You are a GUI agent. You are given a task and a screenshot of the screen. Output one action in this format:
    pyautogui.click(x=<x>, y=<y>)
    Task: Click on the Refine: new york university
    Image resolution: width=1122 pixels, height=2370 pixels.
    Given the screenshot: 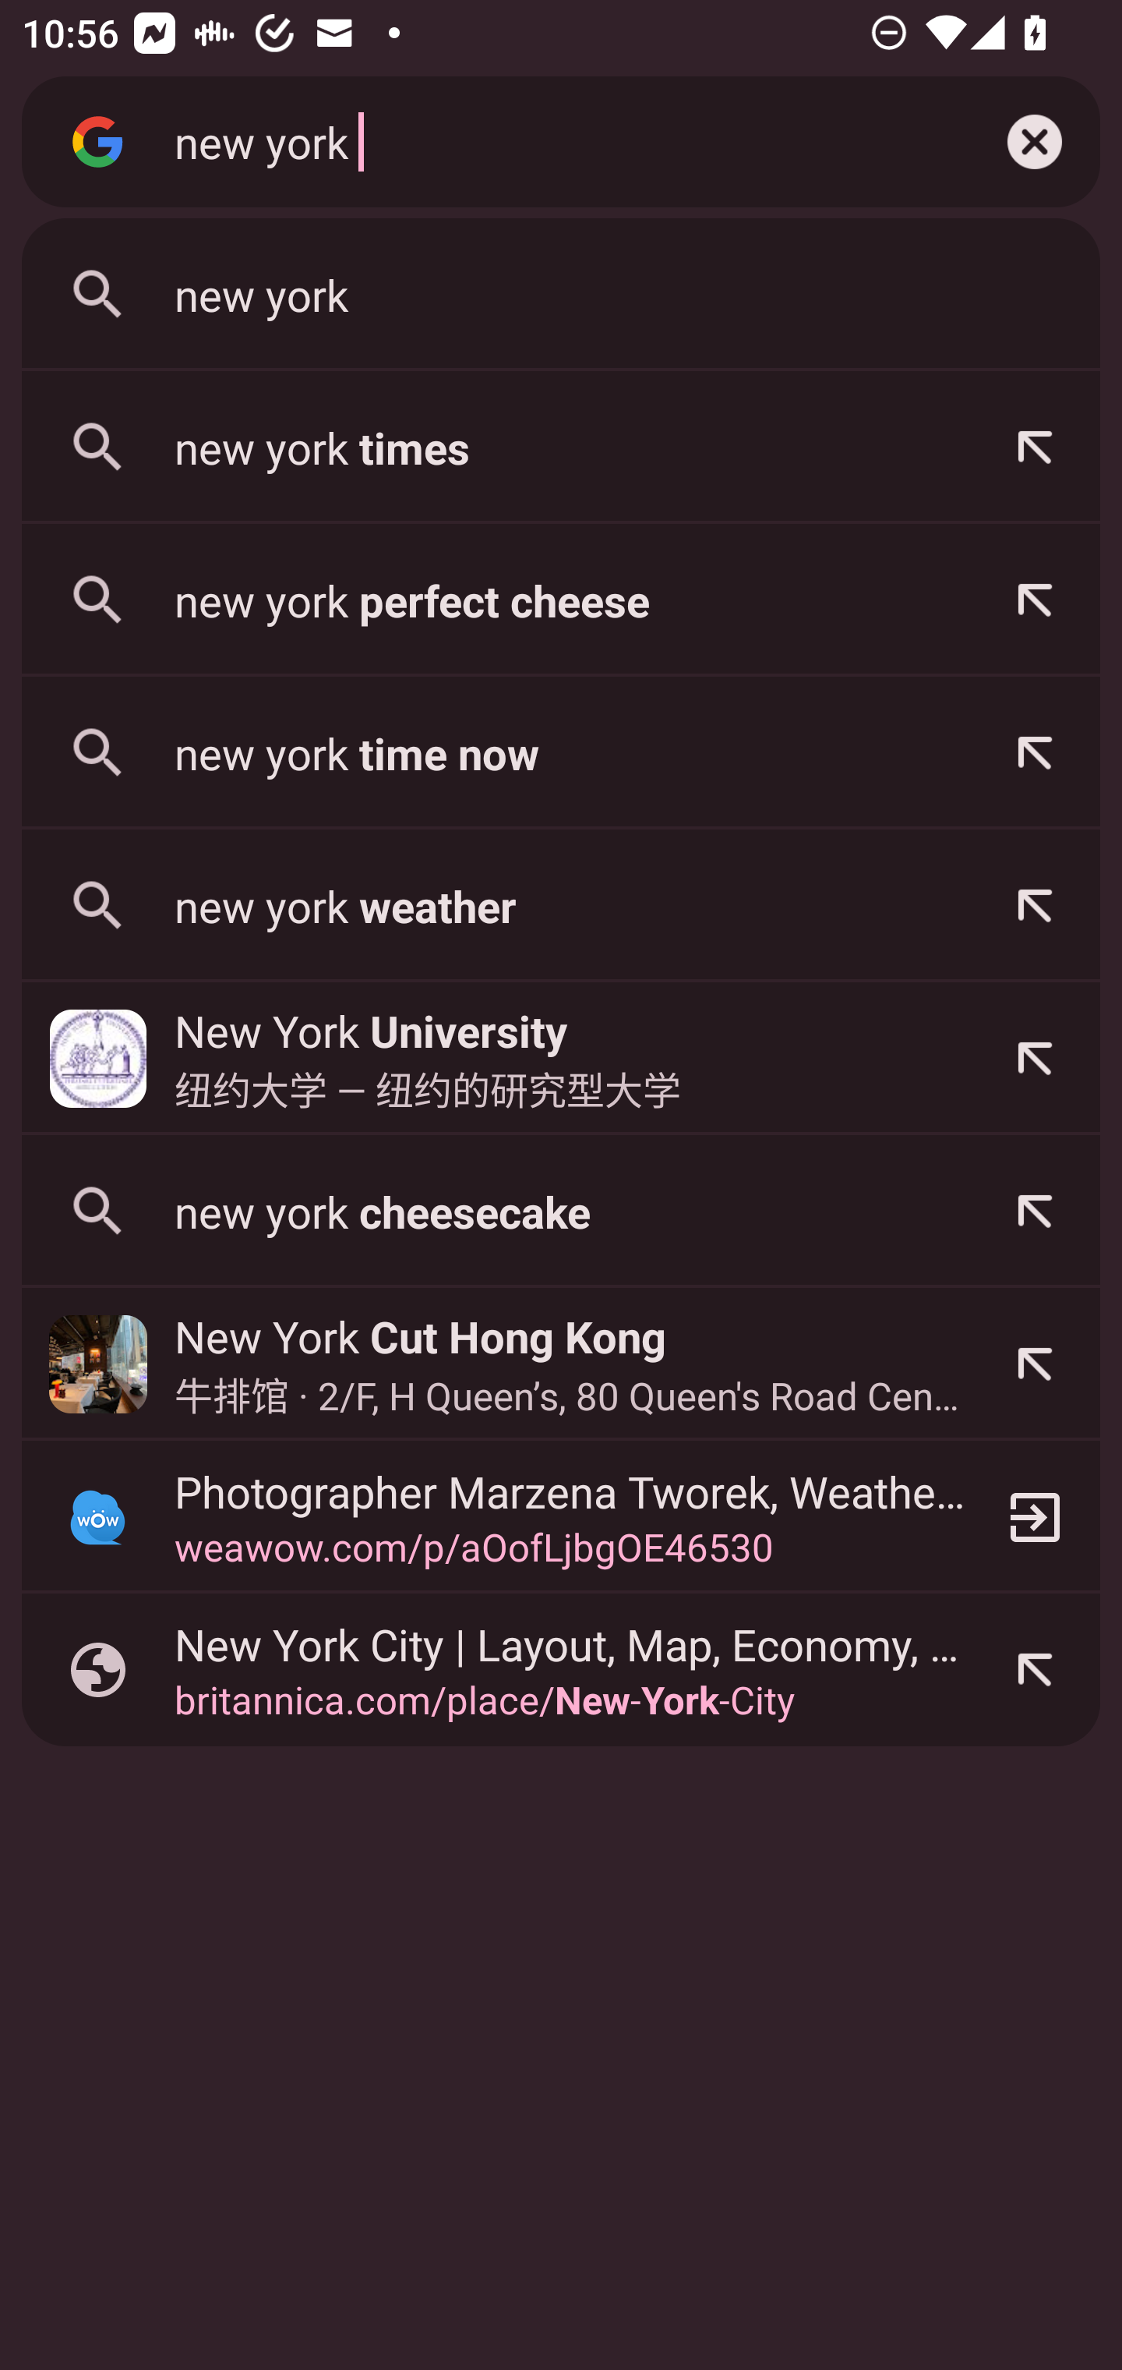 What is the action you would take?
    pyautogui.click(x=1035, y=1058)
    